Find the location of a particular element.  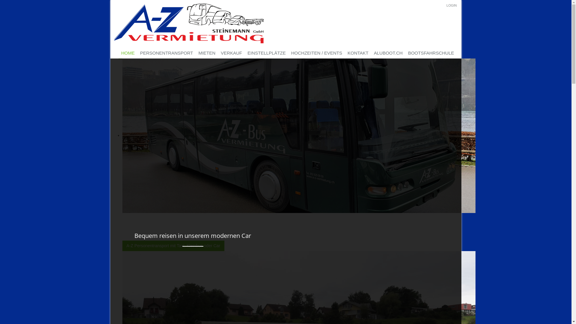

PERSONENTRANSPORT is located at coordinates (166, 53).